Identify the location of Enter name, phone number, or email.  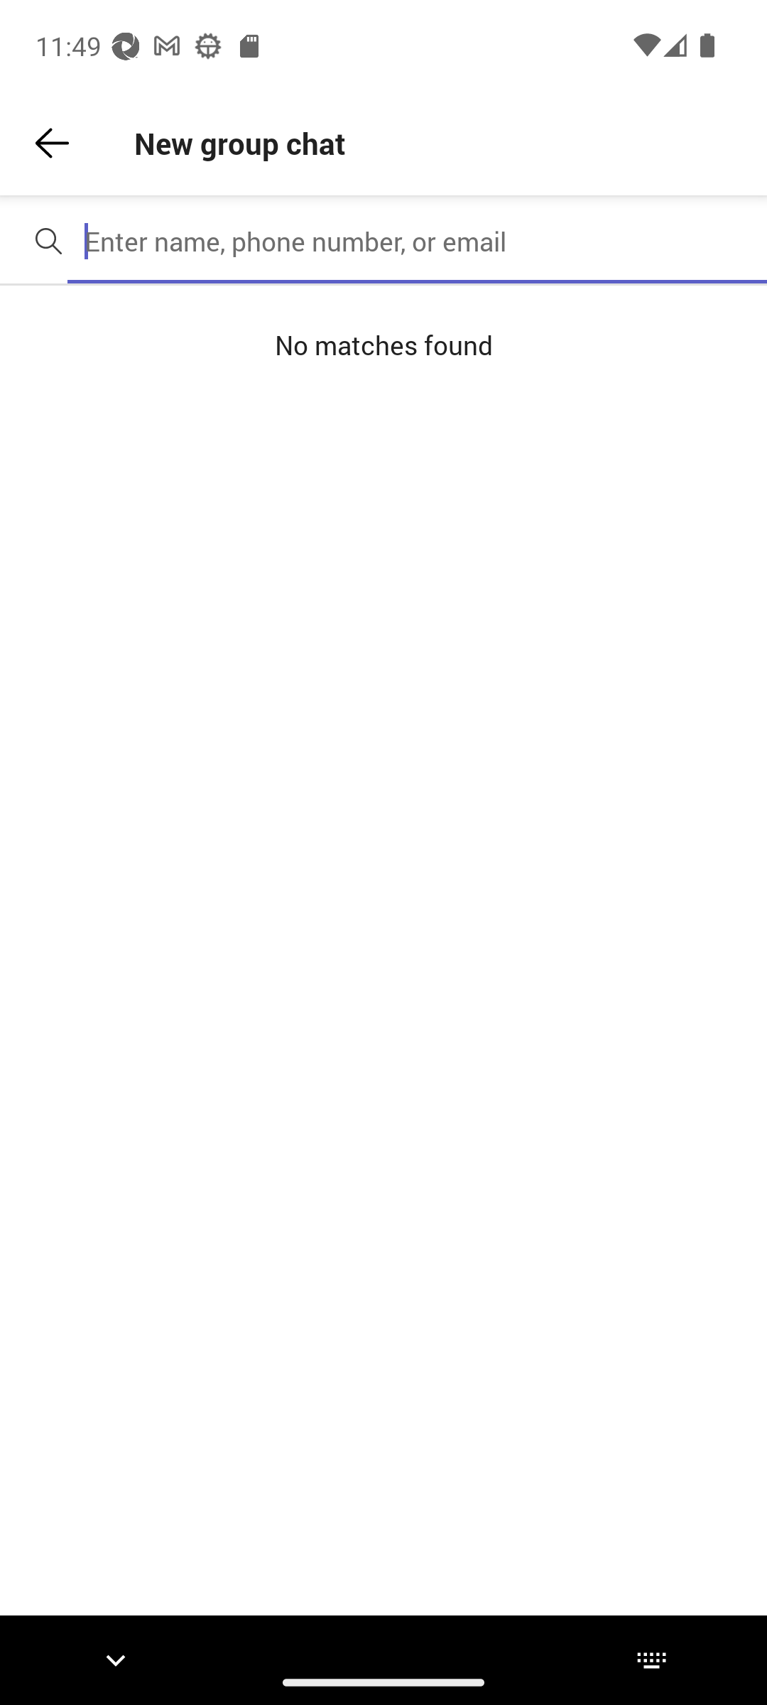
(418, 241).